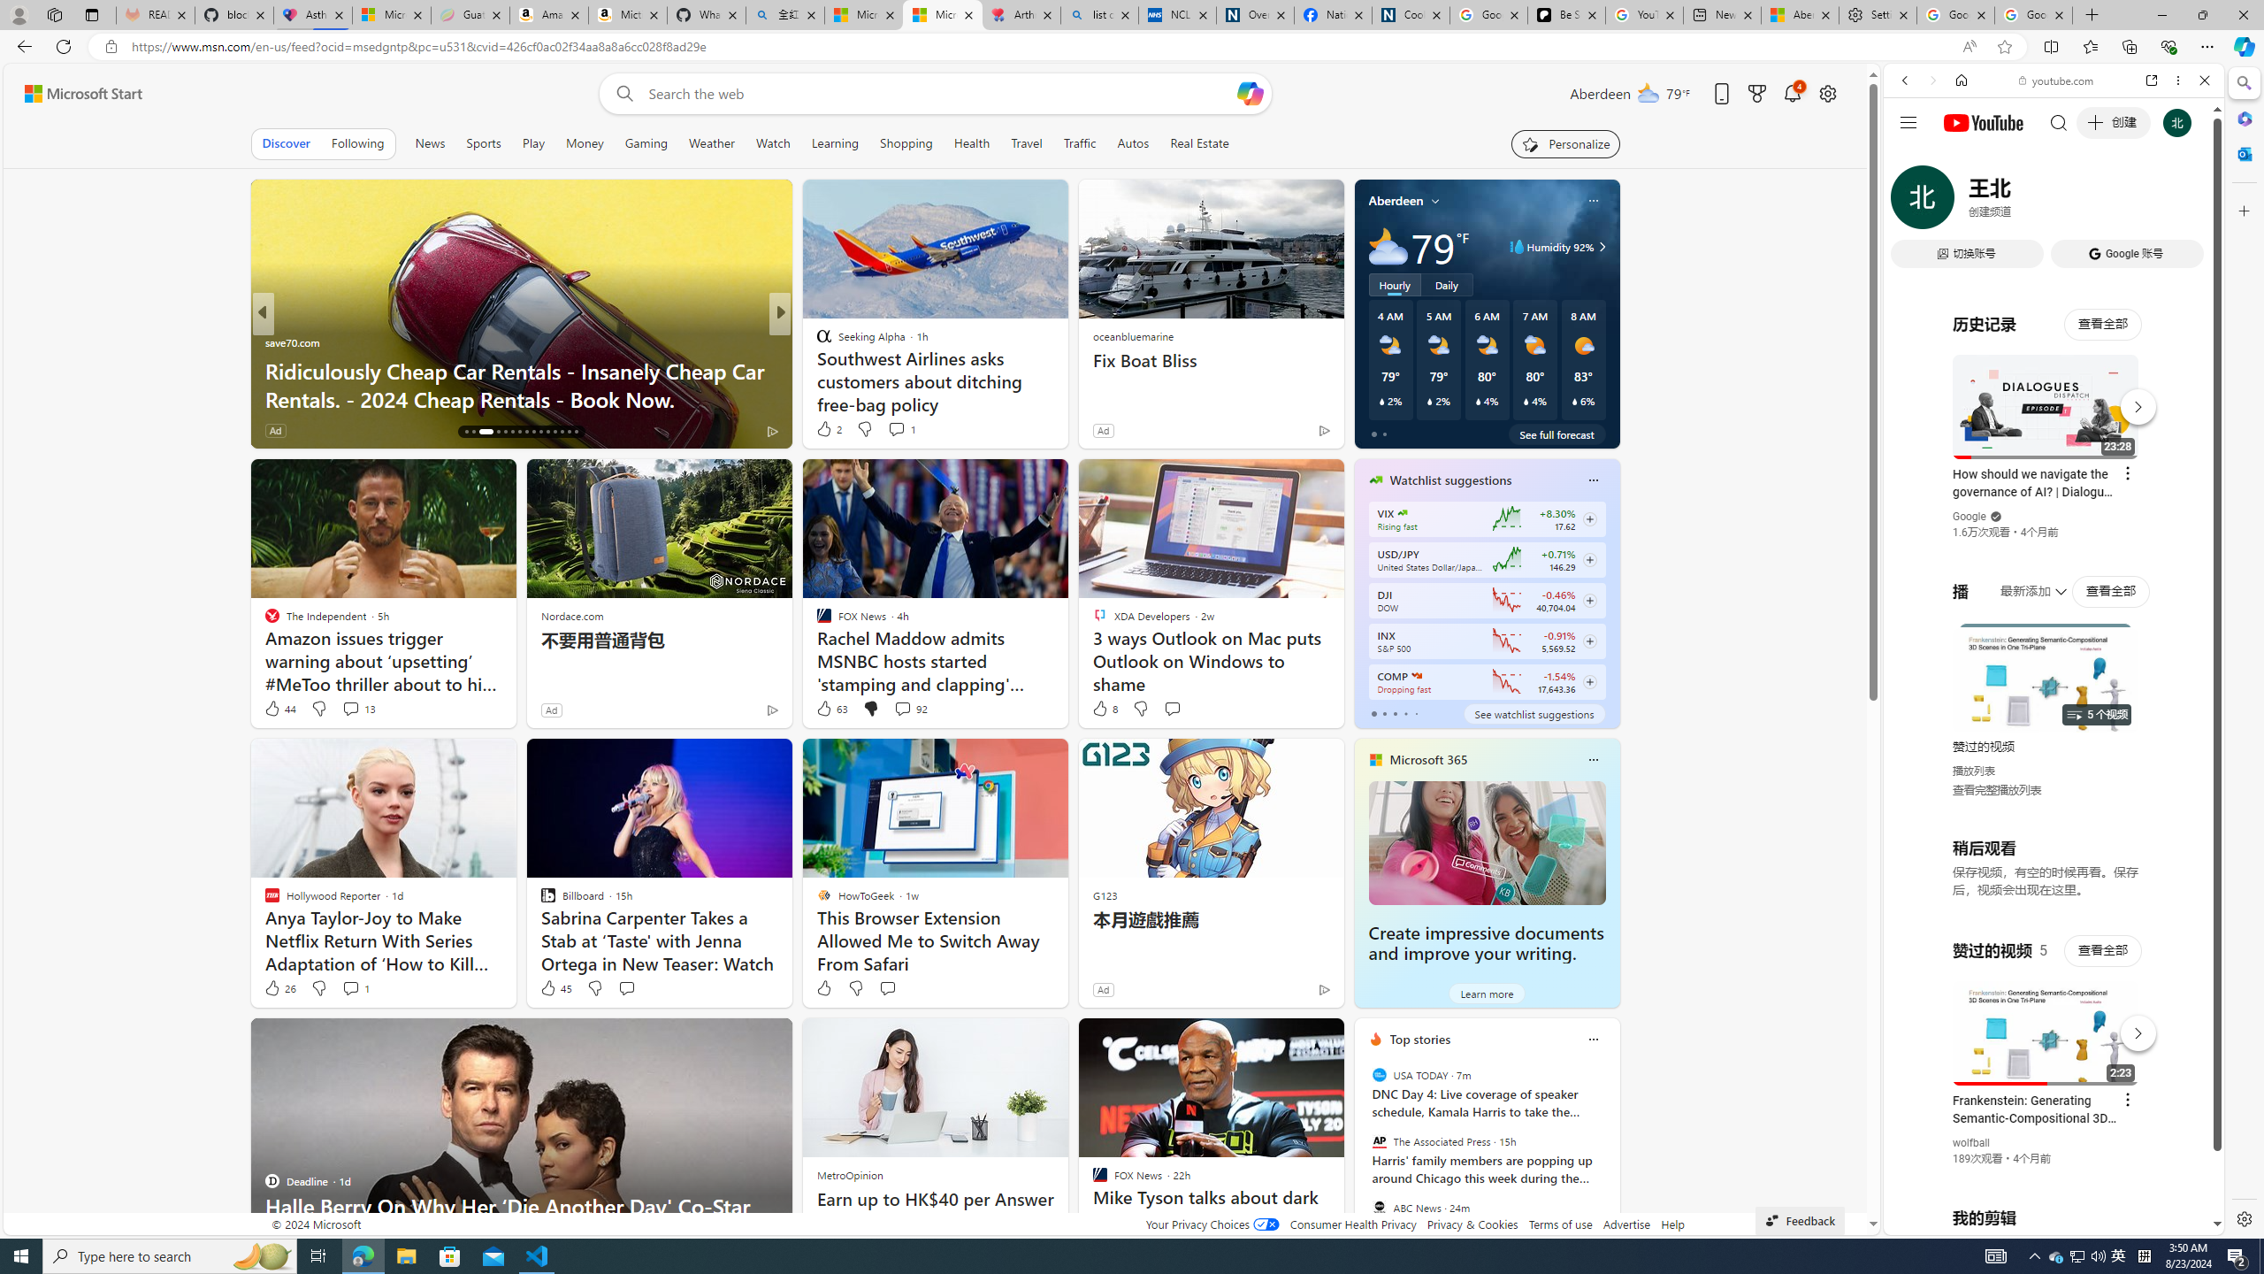 The width and height of the screenshot is (2264, 1274). Describe the element at coordinates (472, 432) in the screenshot. I see `AutomationID: tab-17` at that location.